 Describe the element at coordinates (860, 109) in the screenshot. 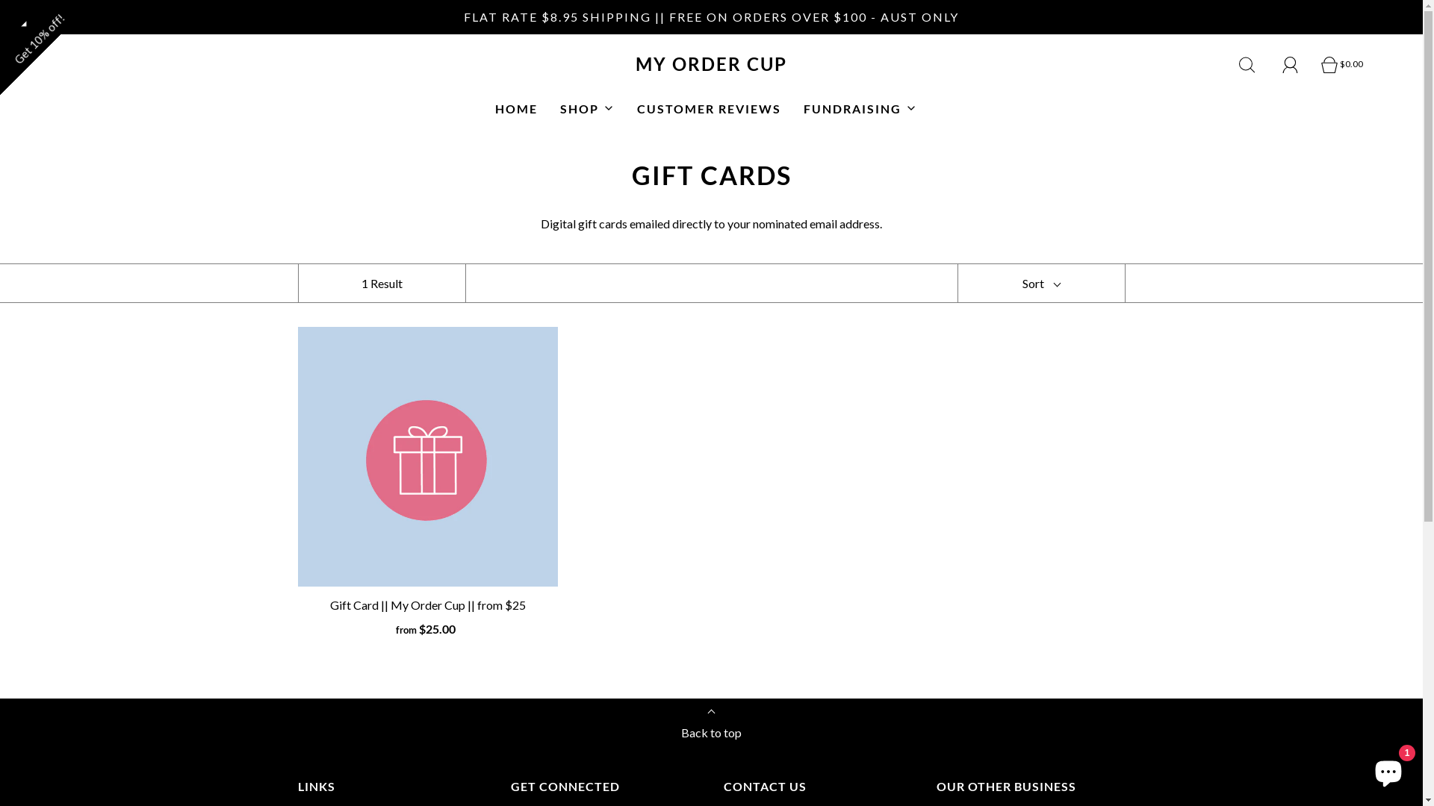

I see `FUNDRAISING` at that location.